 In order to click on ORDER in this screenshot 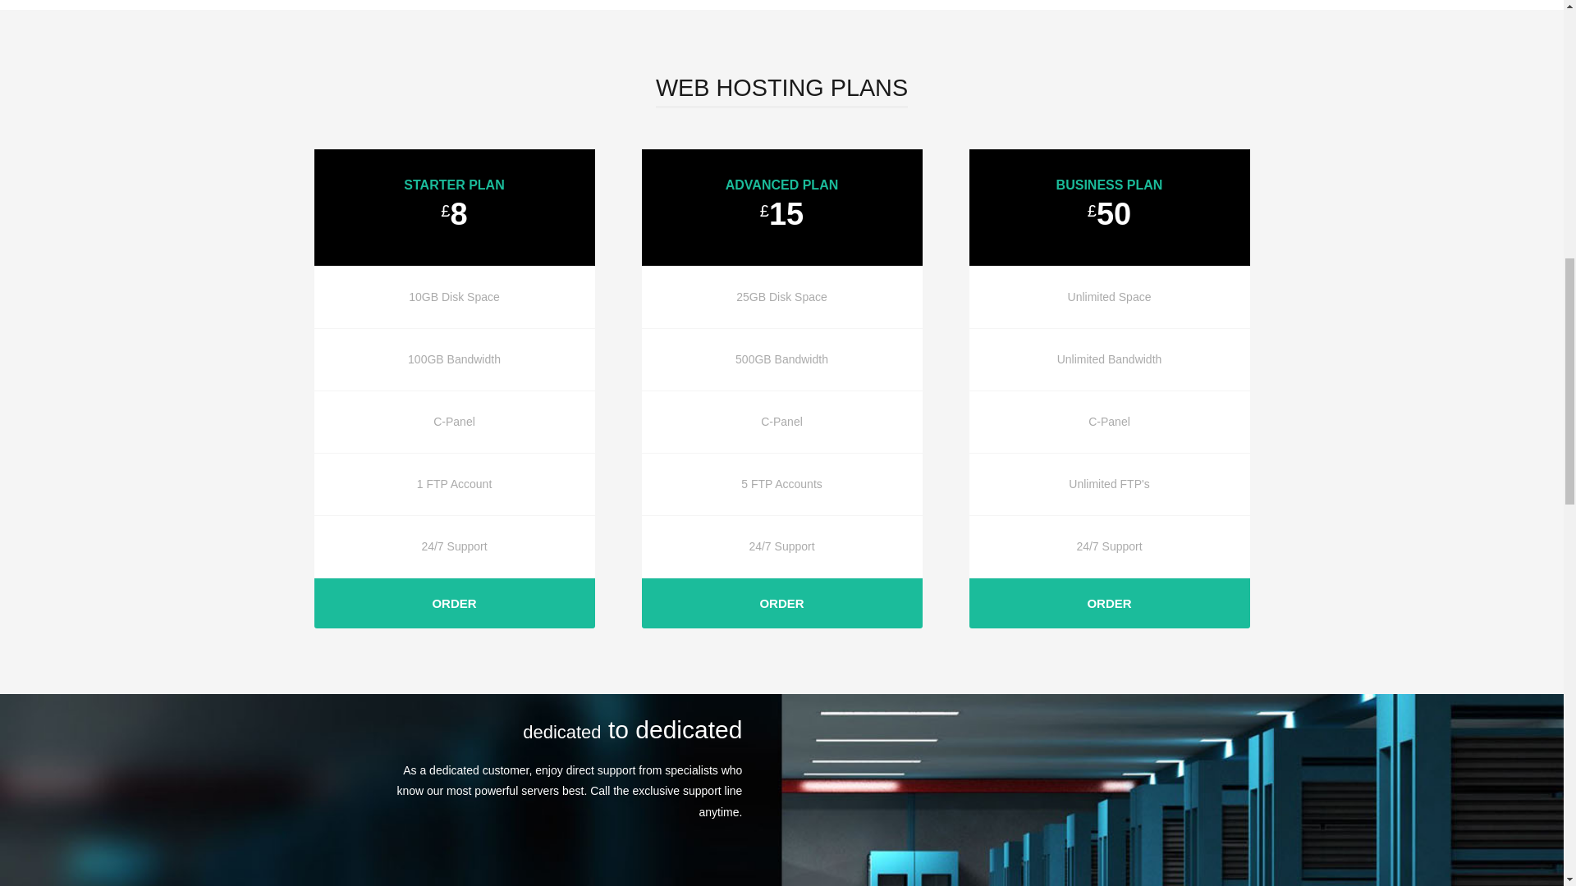, I will do `click(453, 602)`.